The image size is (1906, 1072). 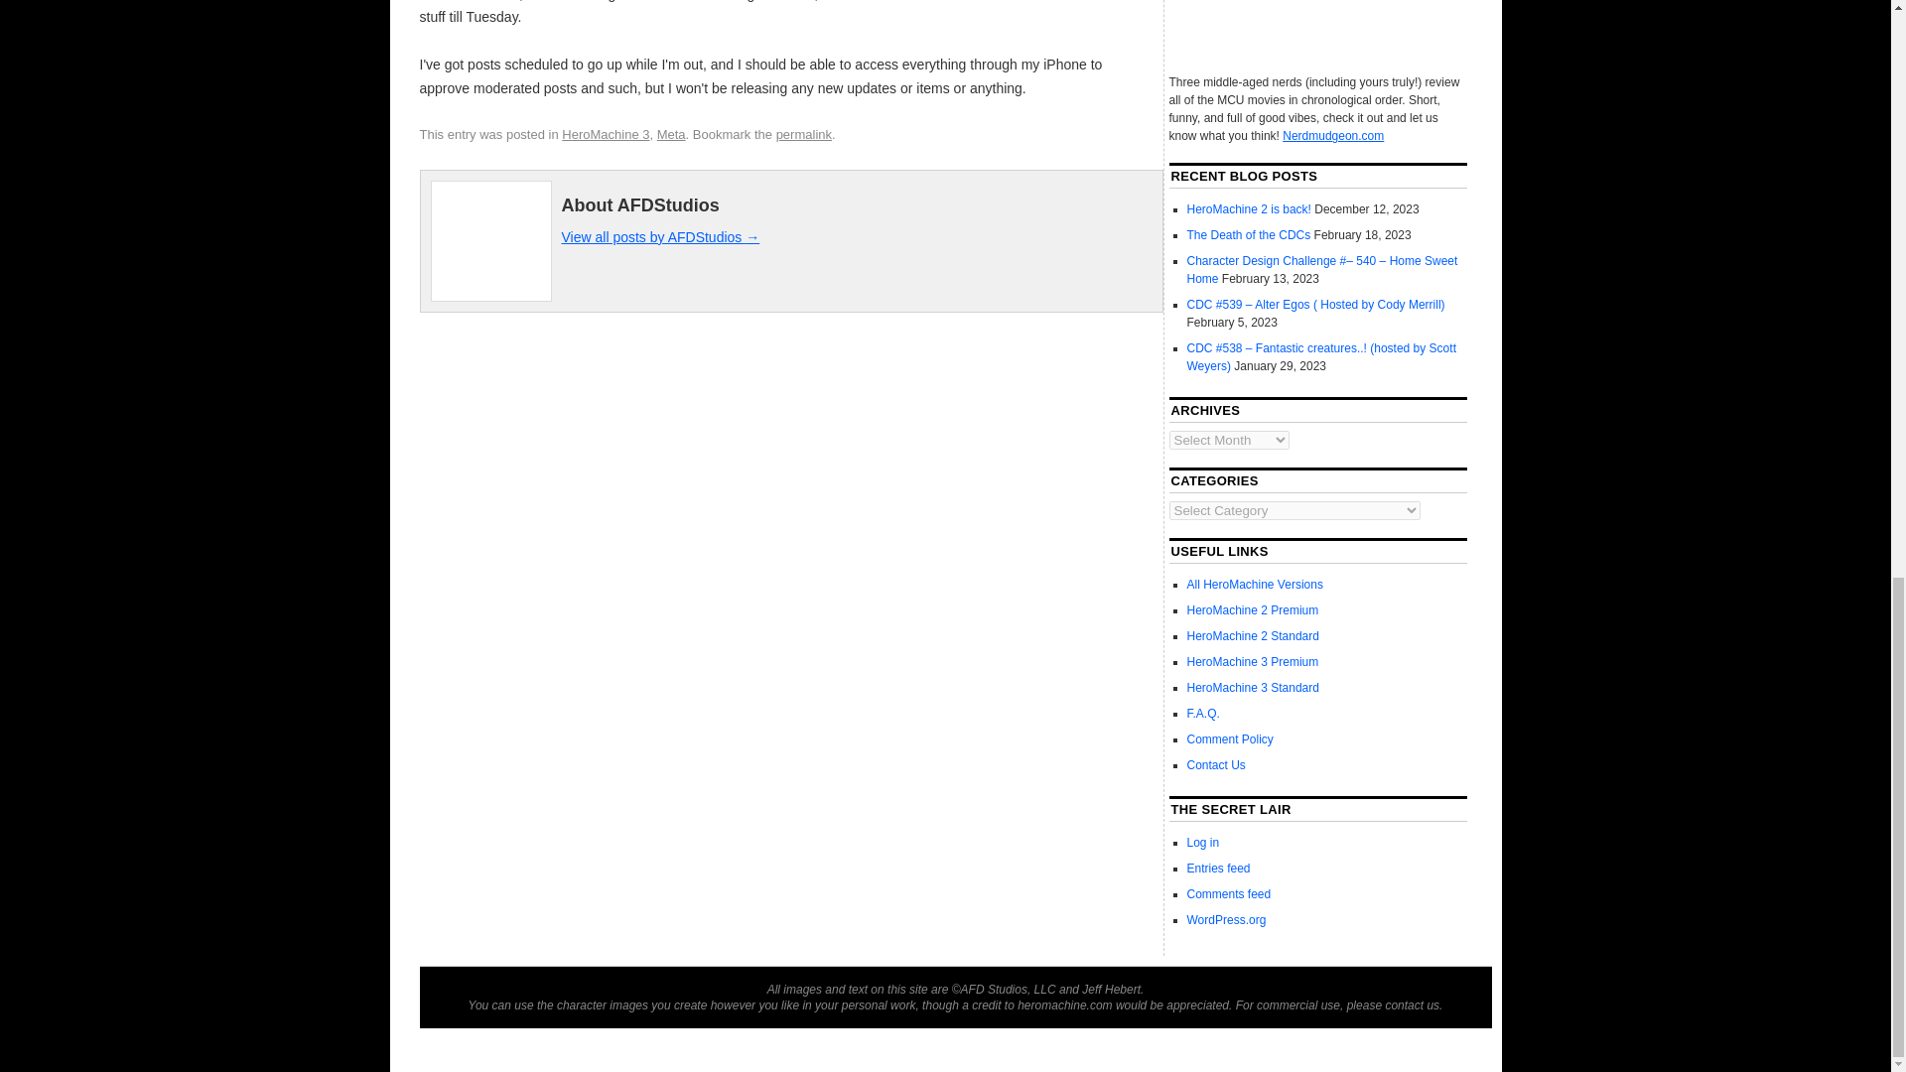 I want to click on HeroMachine 2 Premium, so click(x=1253, y=610).